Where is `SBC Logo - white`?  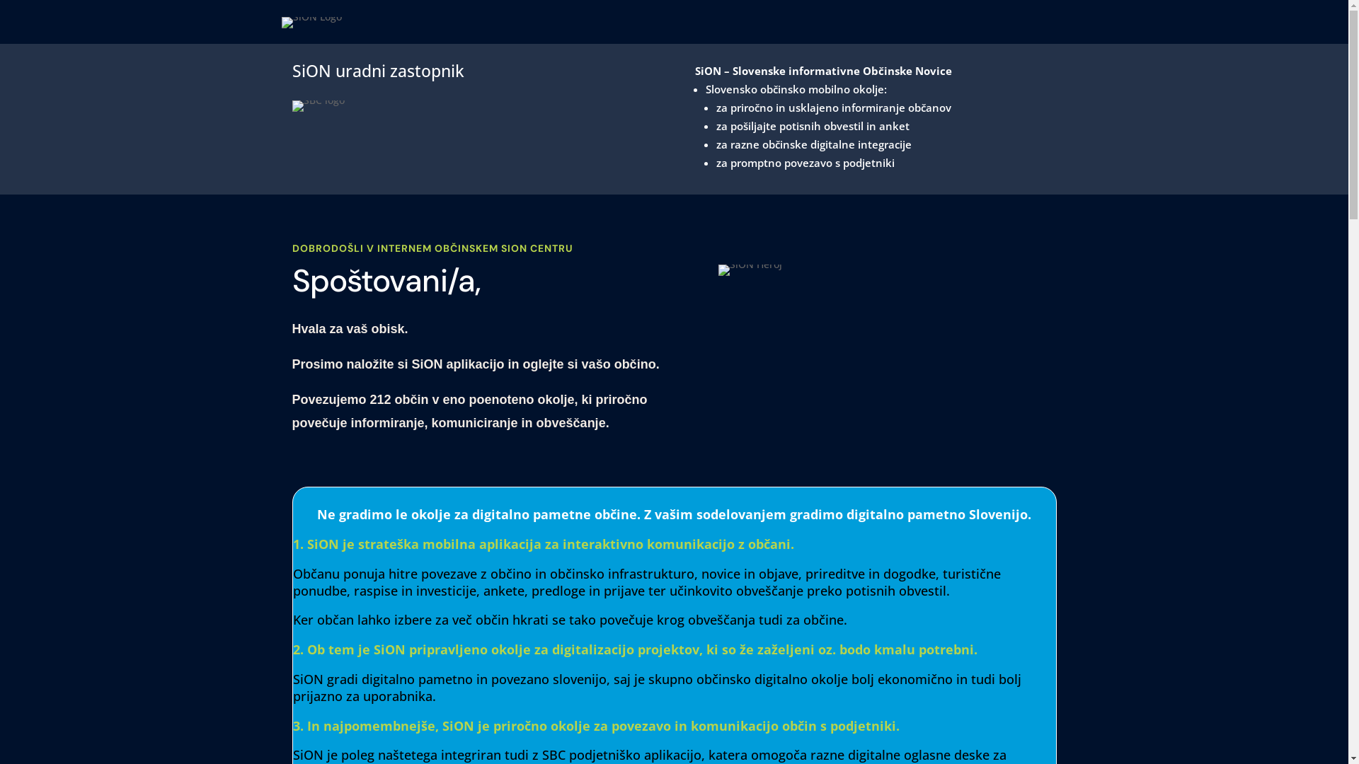 SBC Logo - white is located at coordinates (318, 106).